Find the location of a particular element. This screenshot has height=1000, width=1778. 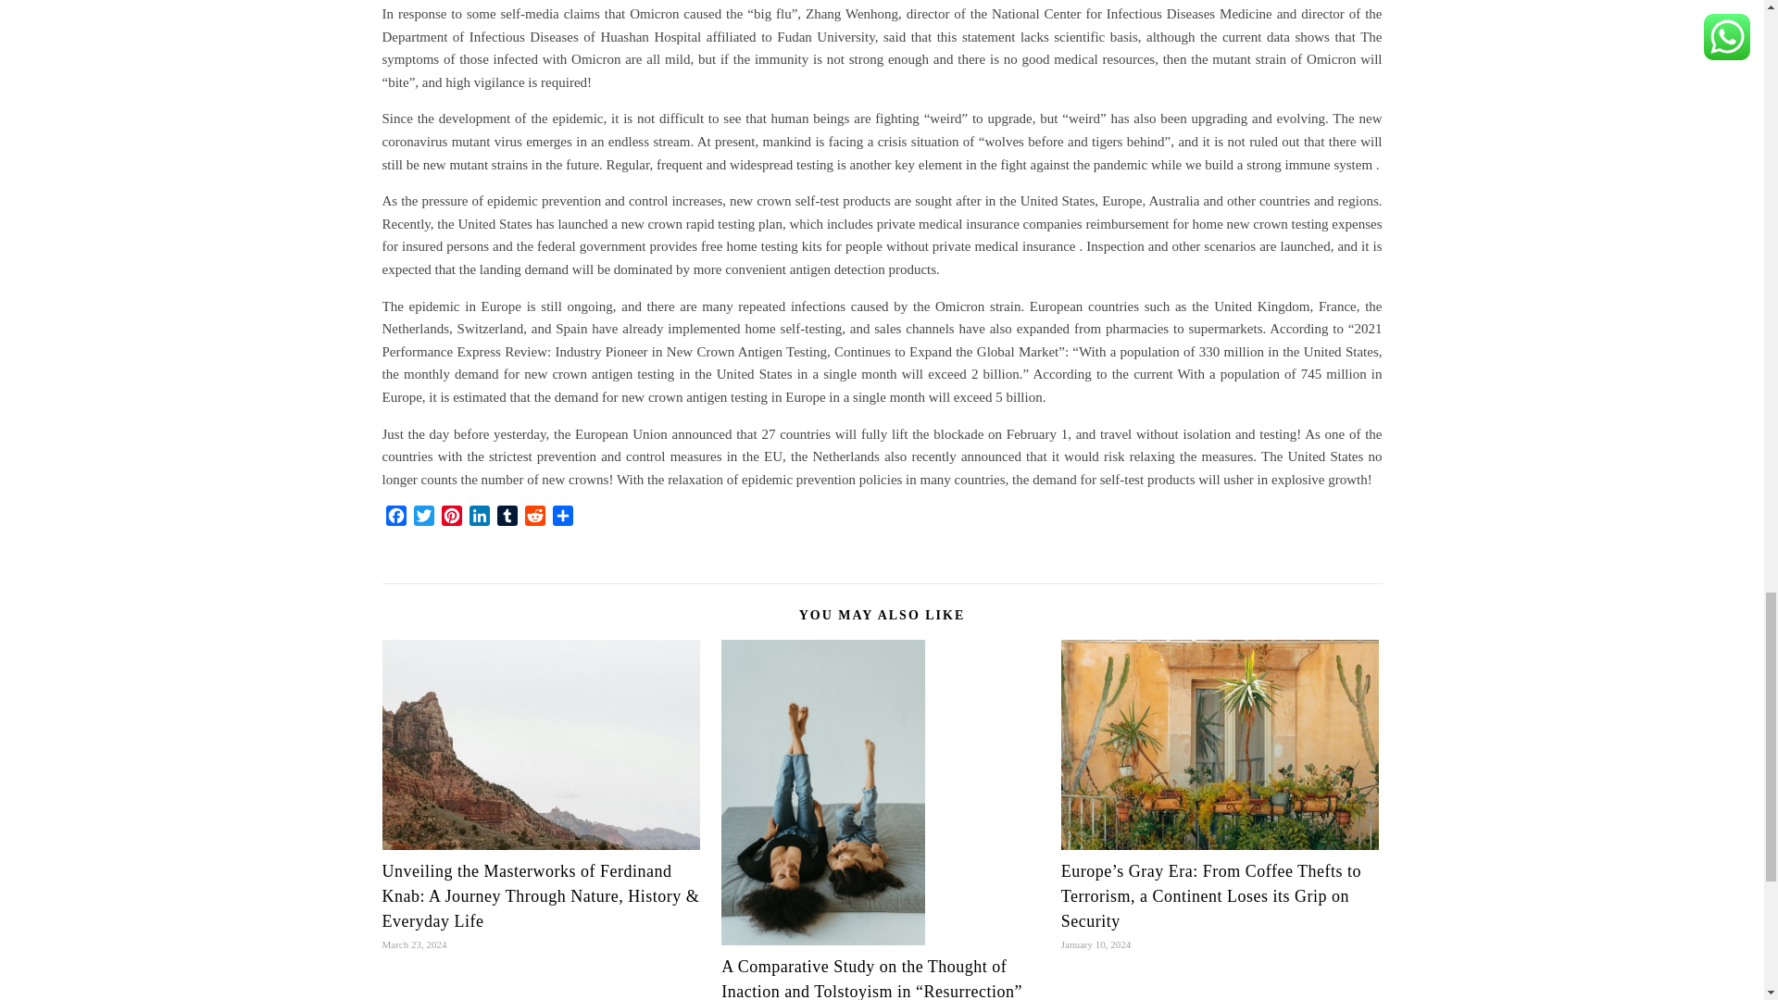

Facebook is located at coordinates (394, 519).